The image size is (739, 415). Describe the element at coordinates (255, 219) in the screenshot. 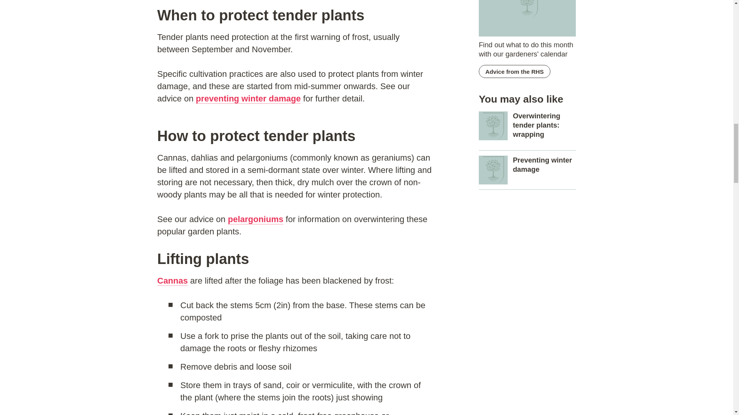

I see `Link to advice on pelargoniums` at that location.